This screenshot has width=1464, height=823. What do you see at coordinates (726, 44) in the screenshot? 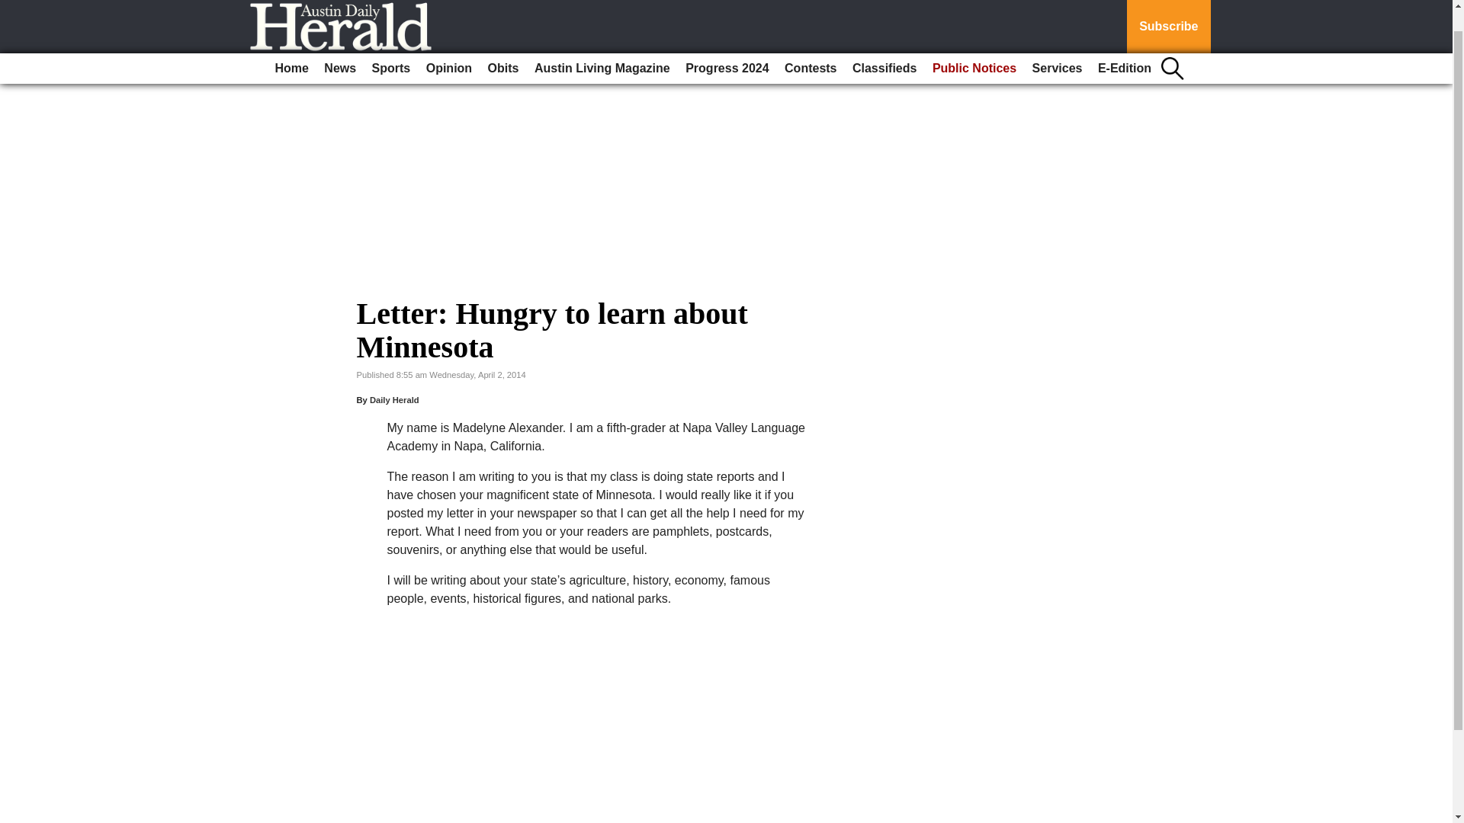
I see `Progress 2024` at bounding box center [726, 44].